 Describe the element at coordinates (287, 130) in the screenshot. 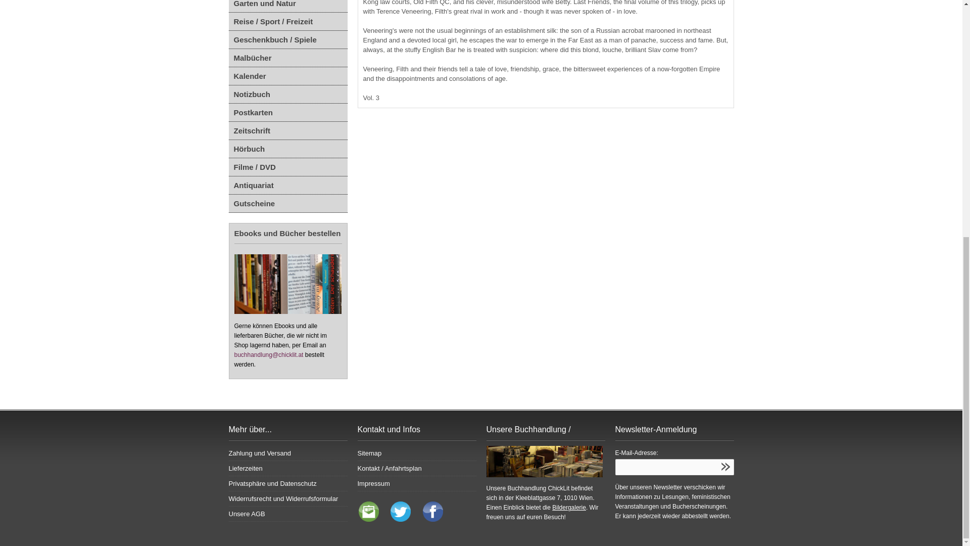

I see `Zeitschrift` at that location.